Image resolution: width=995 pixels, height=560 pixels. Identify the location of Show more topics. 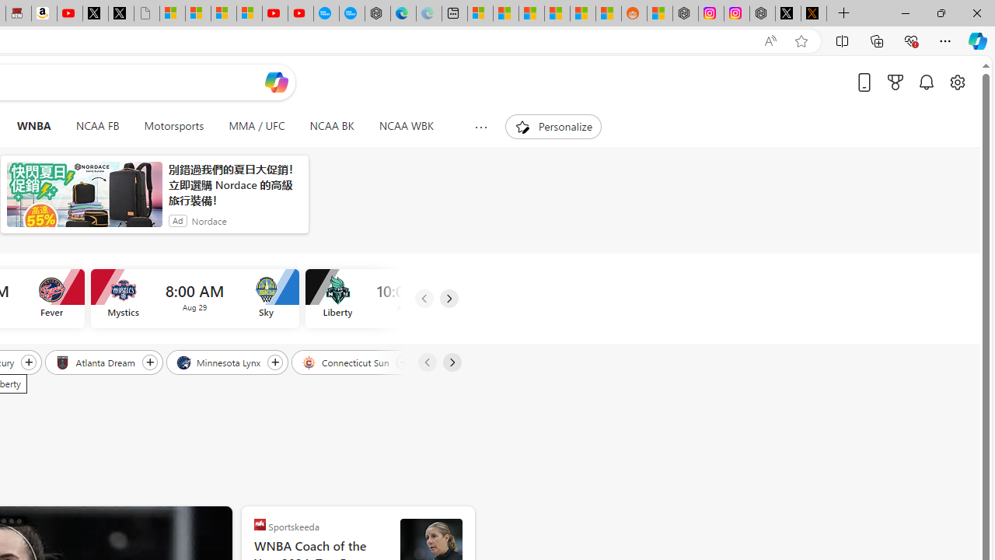
(480, 127).